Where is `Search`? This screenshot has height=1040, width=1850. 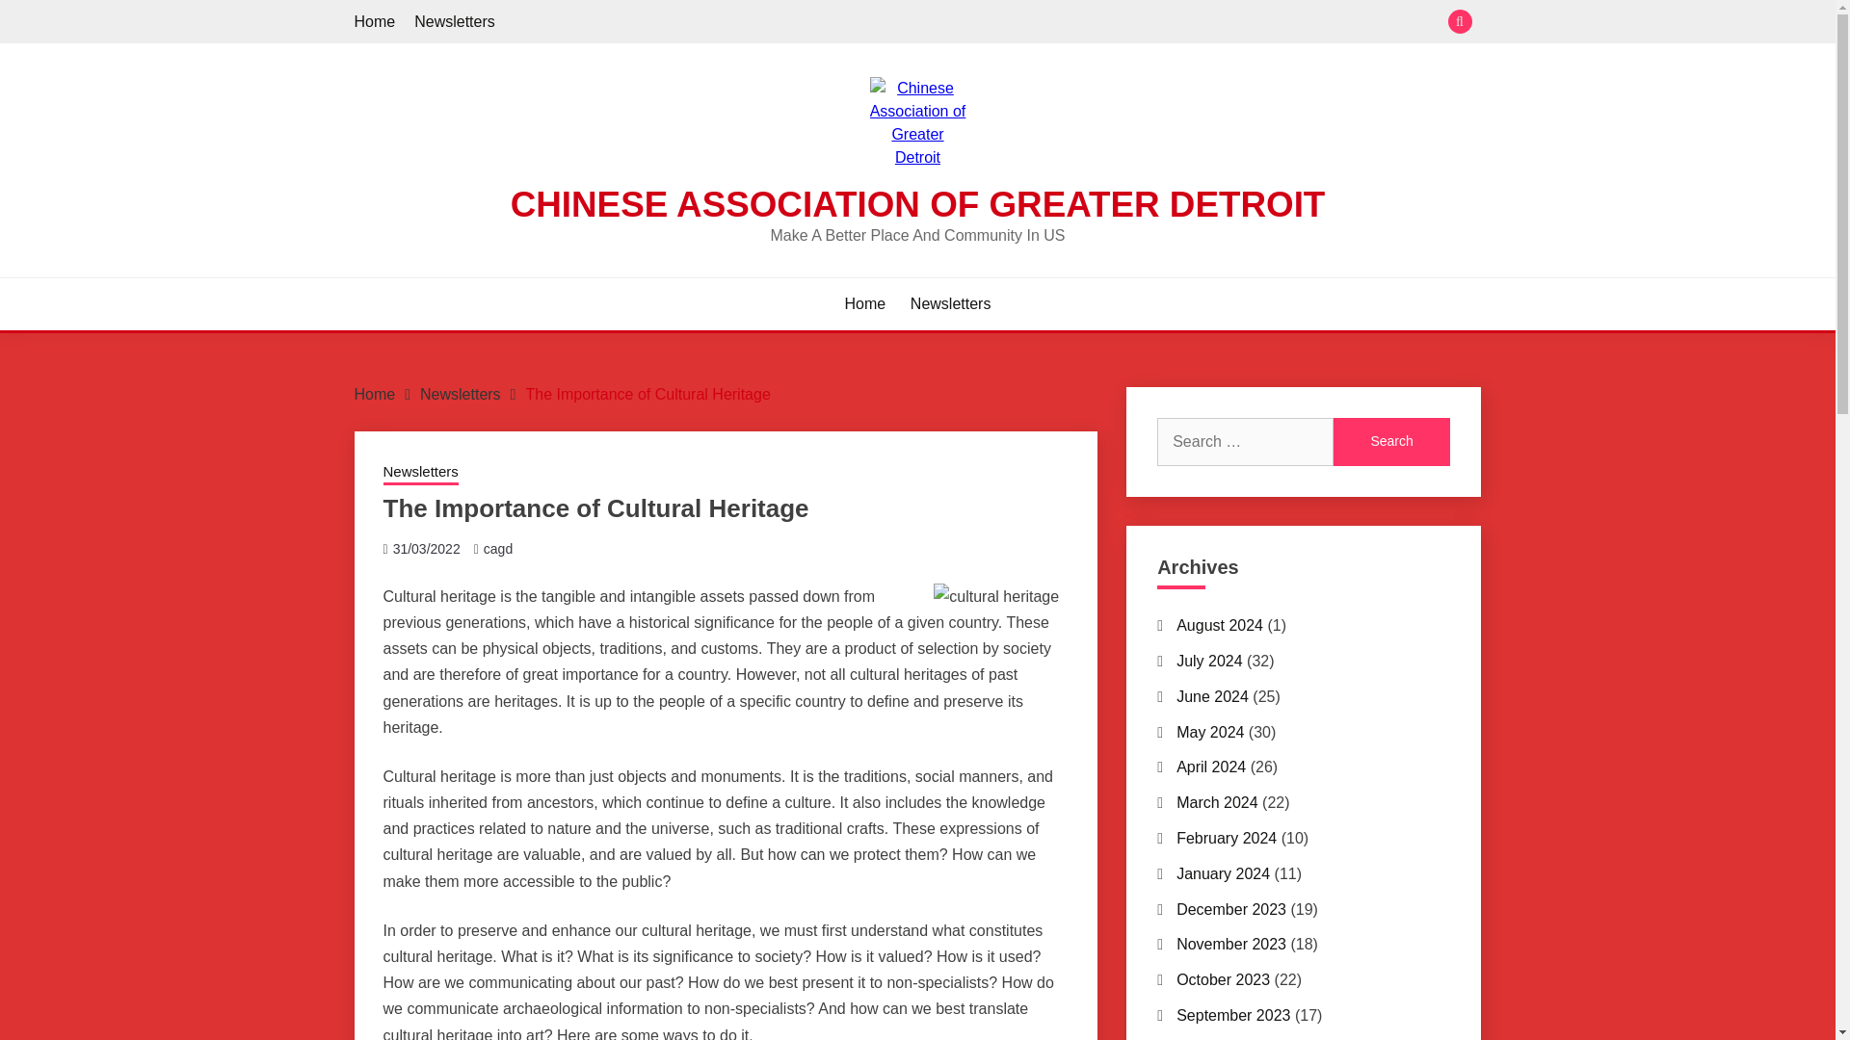 Search is located at coordinates (1058, 23).